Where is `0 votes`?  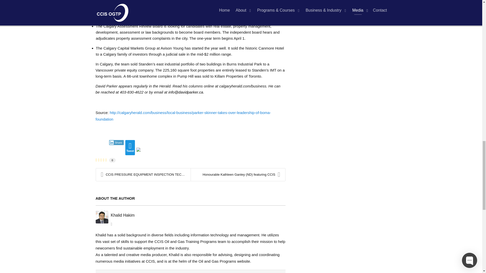
0 votes is located at coordinates (112, 160).